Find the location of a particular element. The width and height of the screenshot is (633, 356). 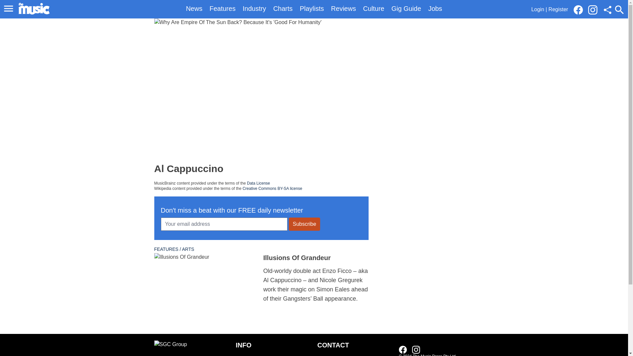

Advertising and Partnership Enquiries is located at coordinates (355, 355).